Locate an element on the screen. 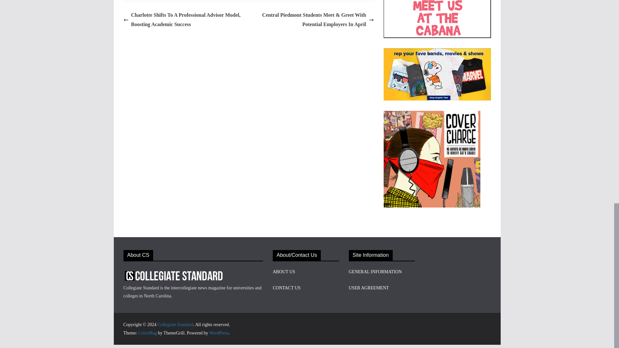 The image size is (619, 348). ColorMag is located at coordinates (148, 333).